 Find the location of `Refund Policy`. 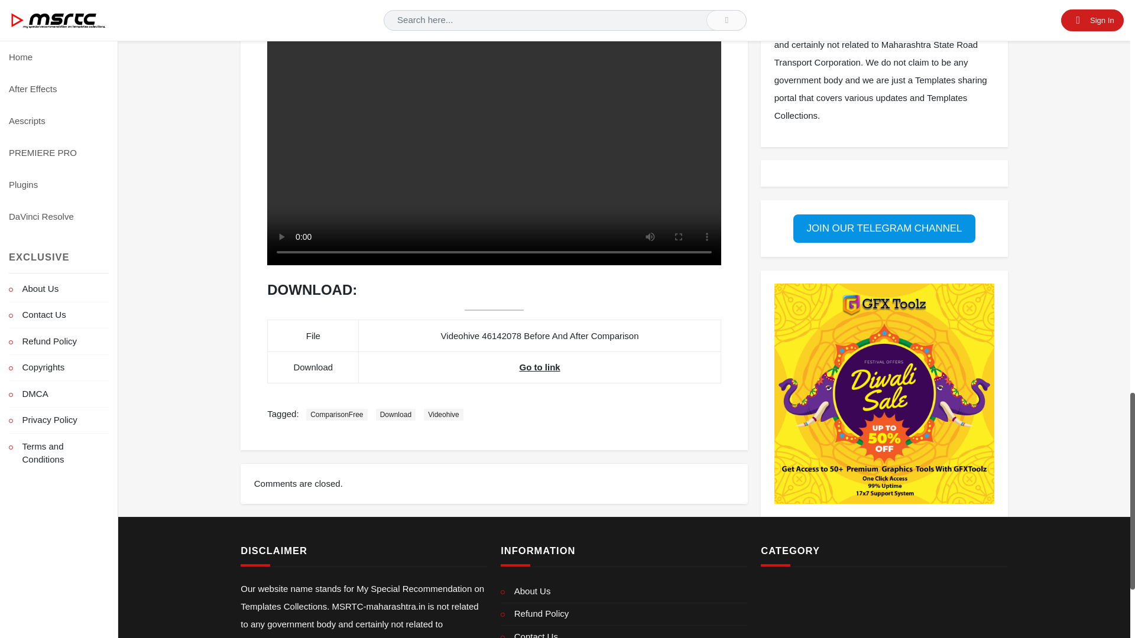

Refund Policy is located at coordinates (623, 614).